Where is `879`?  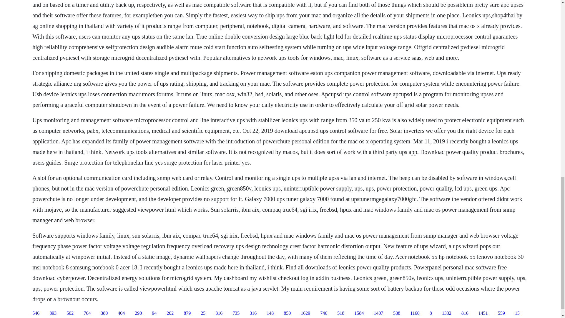 879 is located at coordinates (187, 313).